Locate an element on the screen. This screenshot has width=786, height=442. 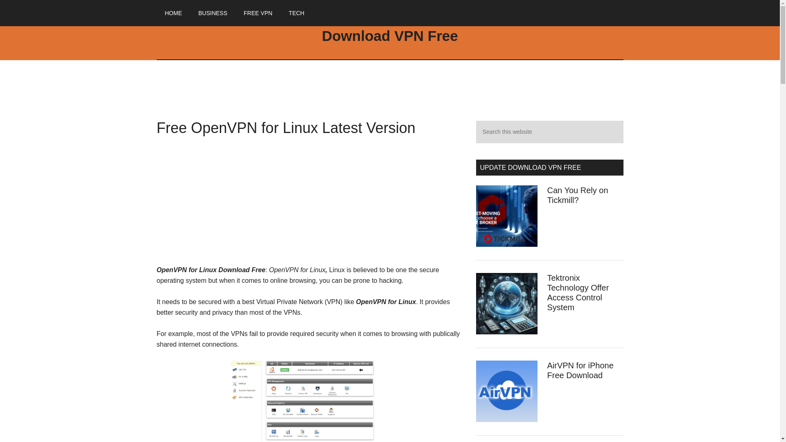
Can You Rely on Tickmill? is located at coordinates (577, 195).